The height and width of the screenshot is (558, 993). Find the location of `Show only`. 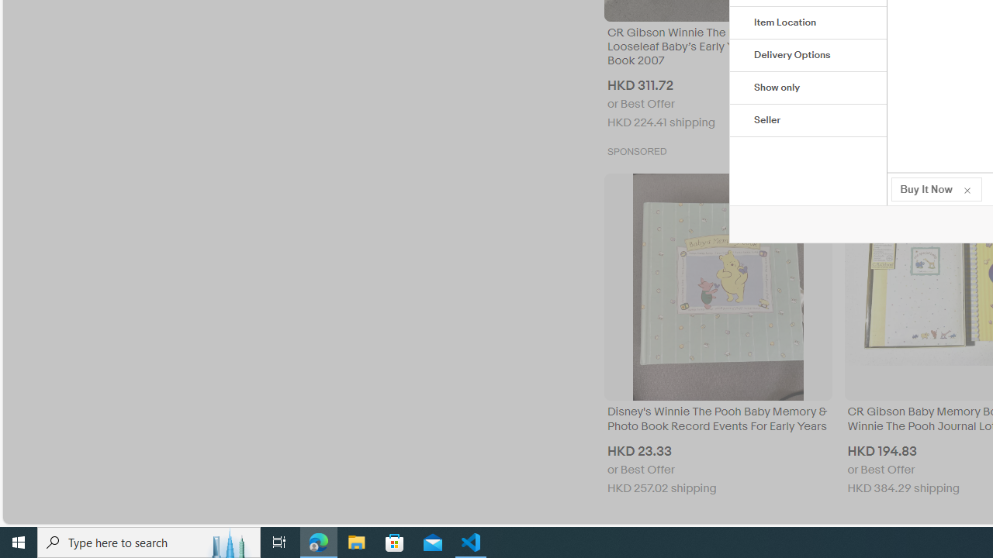

Show only is located at coordinates (808, 88).